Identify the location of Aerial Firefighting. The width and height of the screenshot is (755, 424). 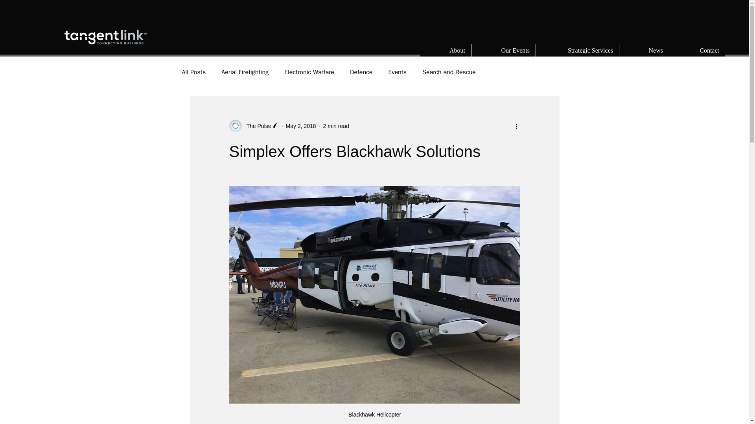
(245, 72).